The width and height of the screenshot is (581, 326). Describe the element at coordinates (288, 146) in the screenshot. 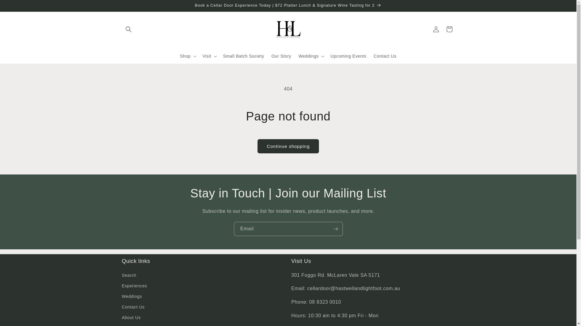

I see `Continue shopping` at that location.